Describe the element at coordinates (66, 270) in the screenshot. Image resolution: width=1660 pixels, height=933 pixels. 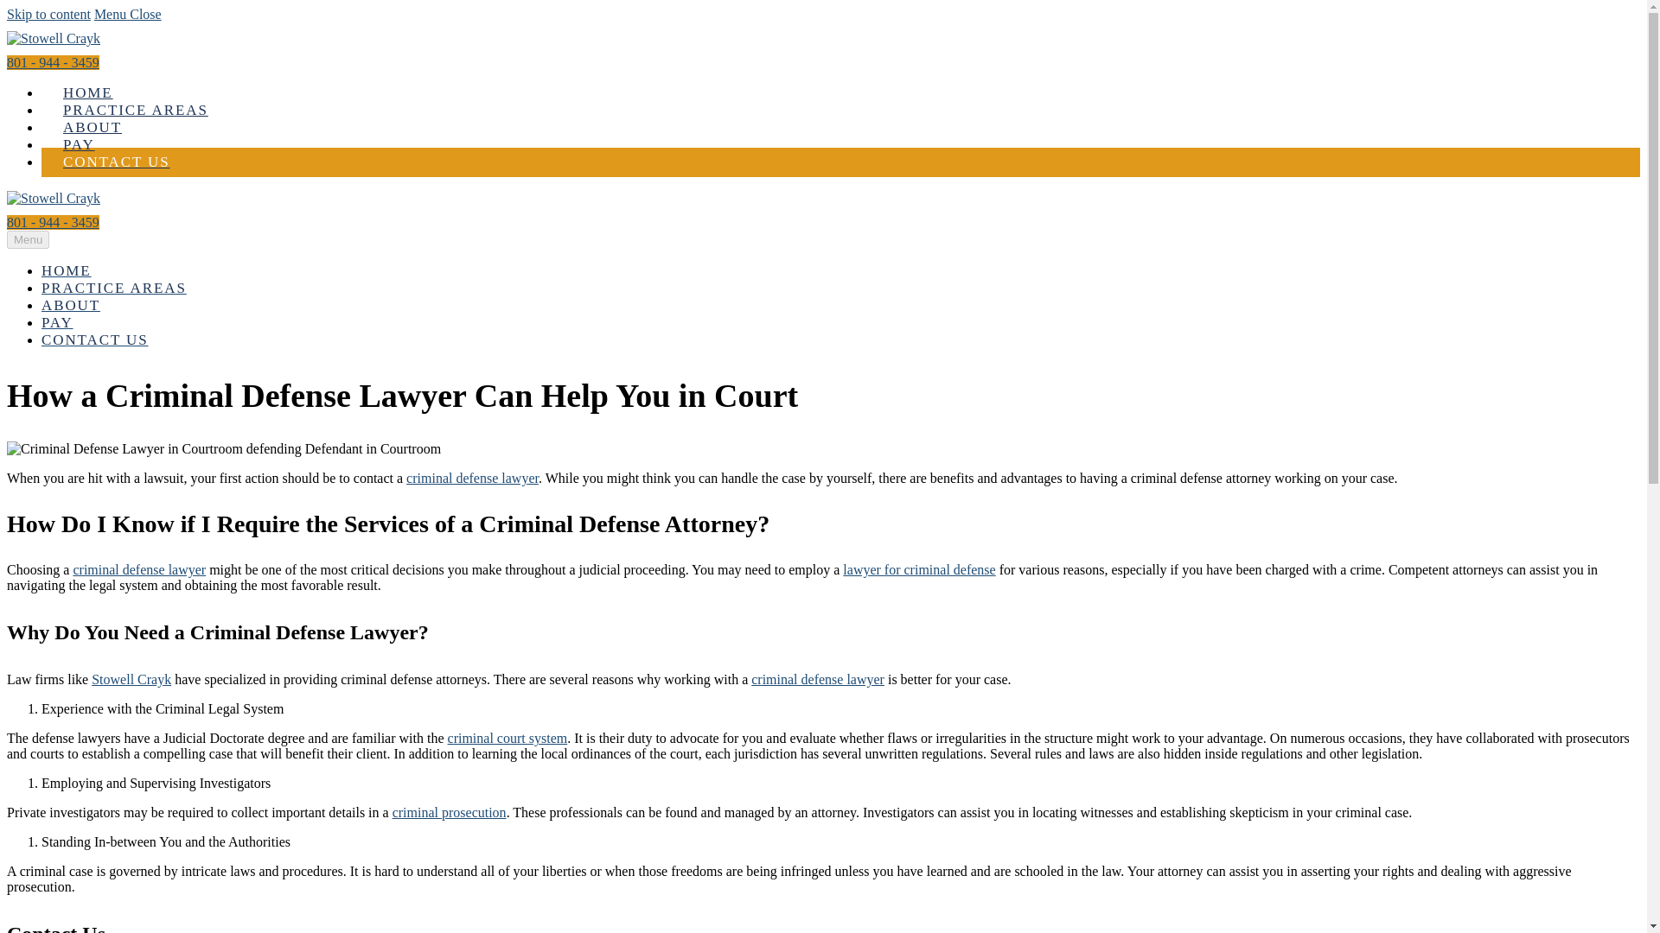
I see `HOME` at that location.